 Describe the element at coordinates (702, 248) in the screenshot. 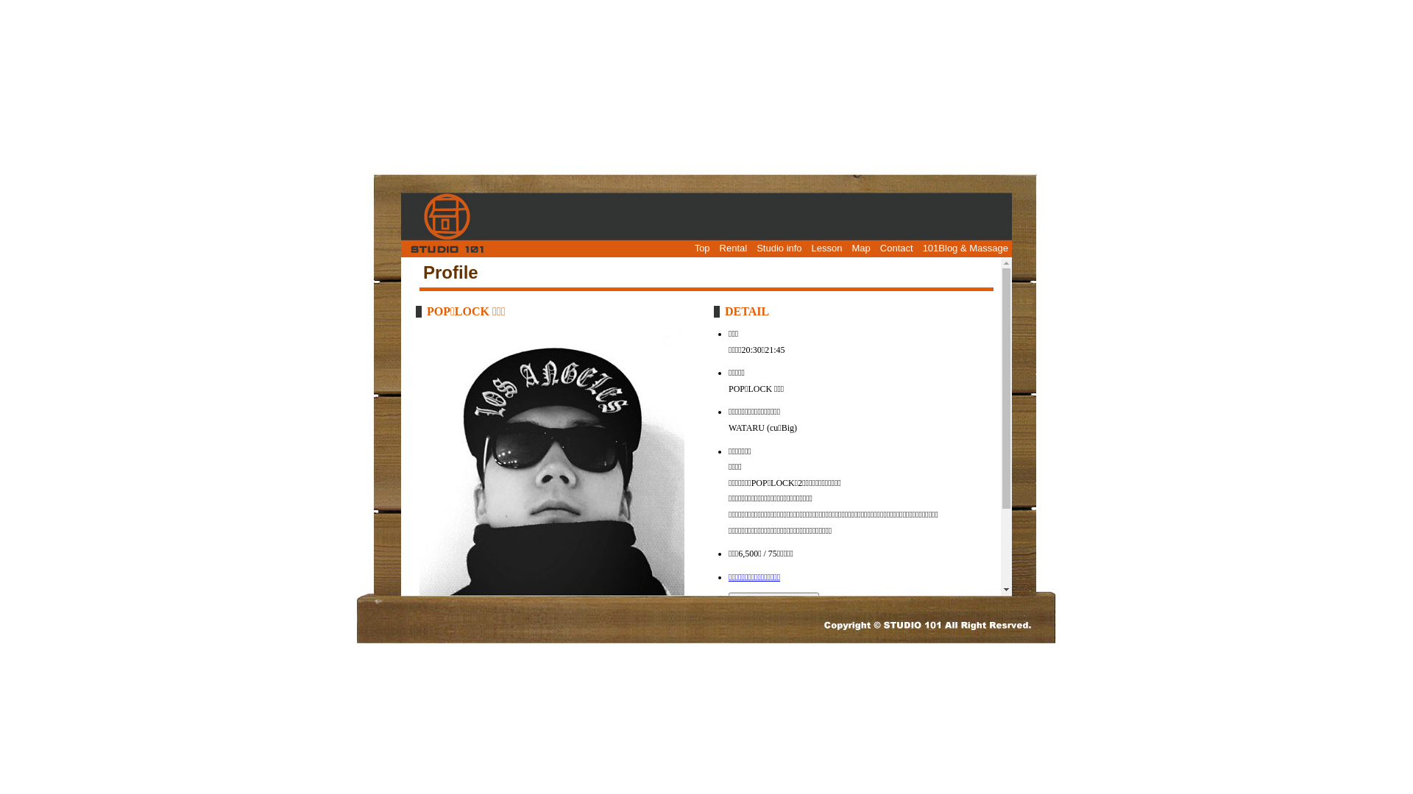

I see `Top` at that location.